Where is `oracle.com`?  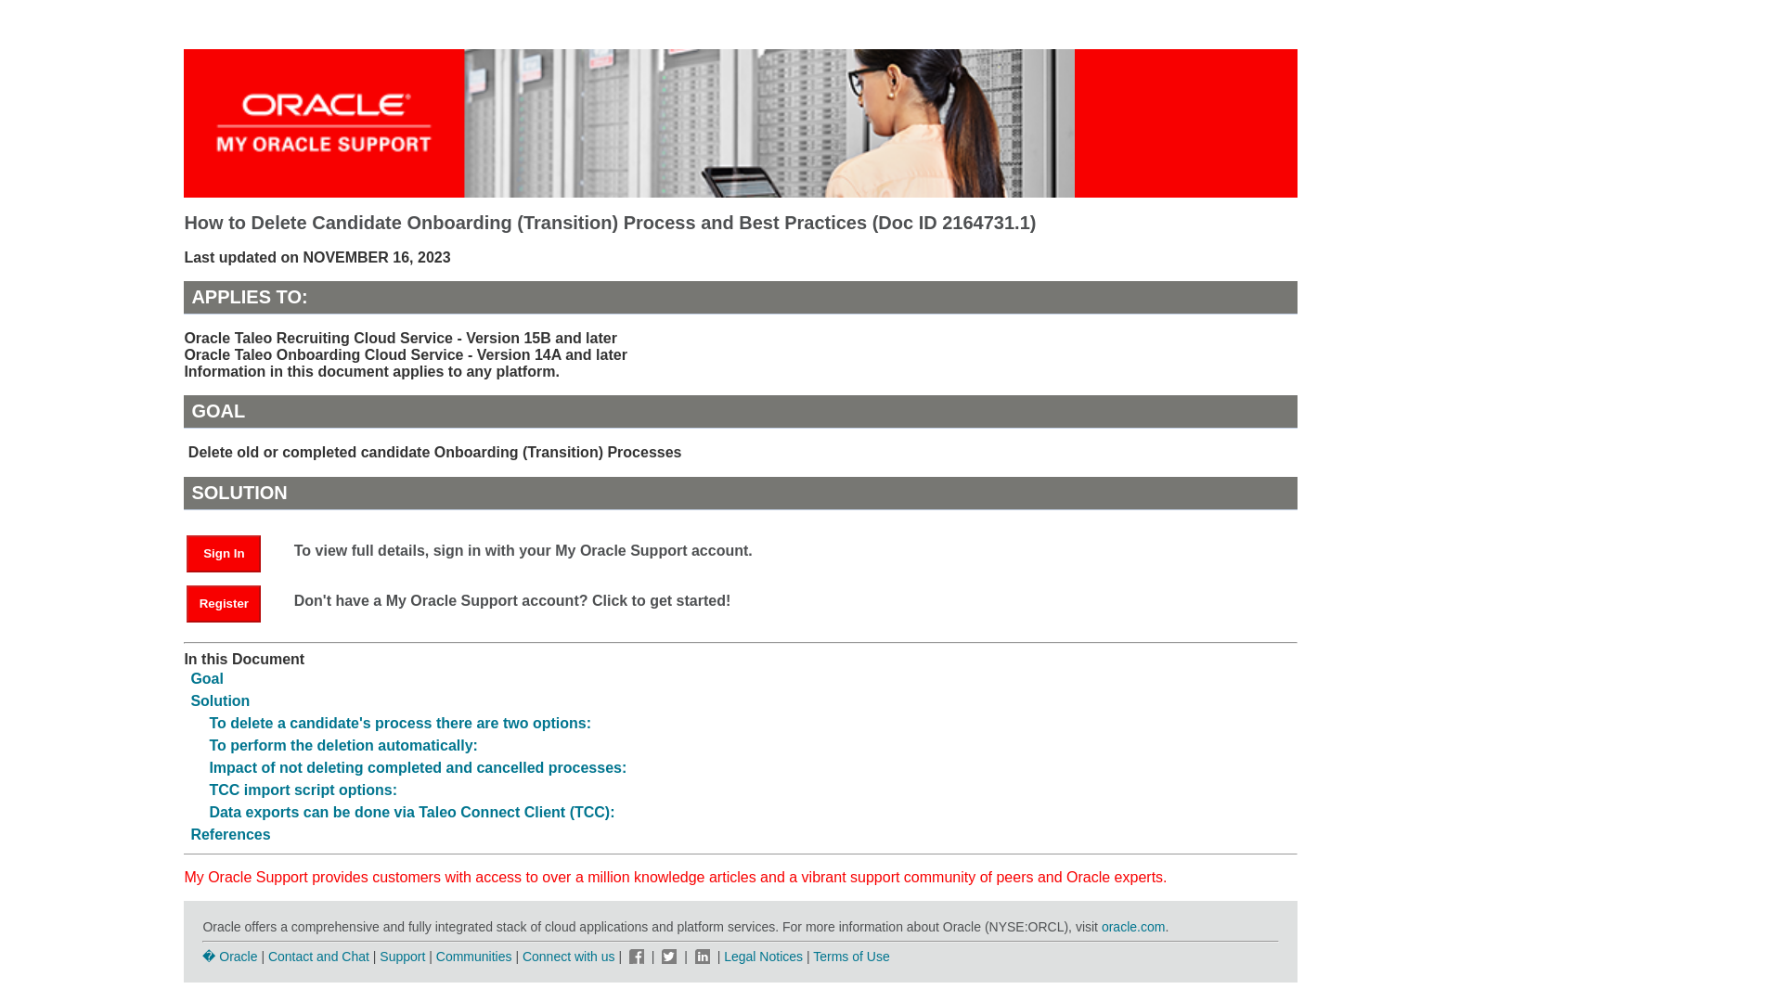
oracle.com is located at coordinates (1132, 926).